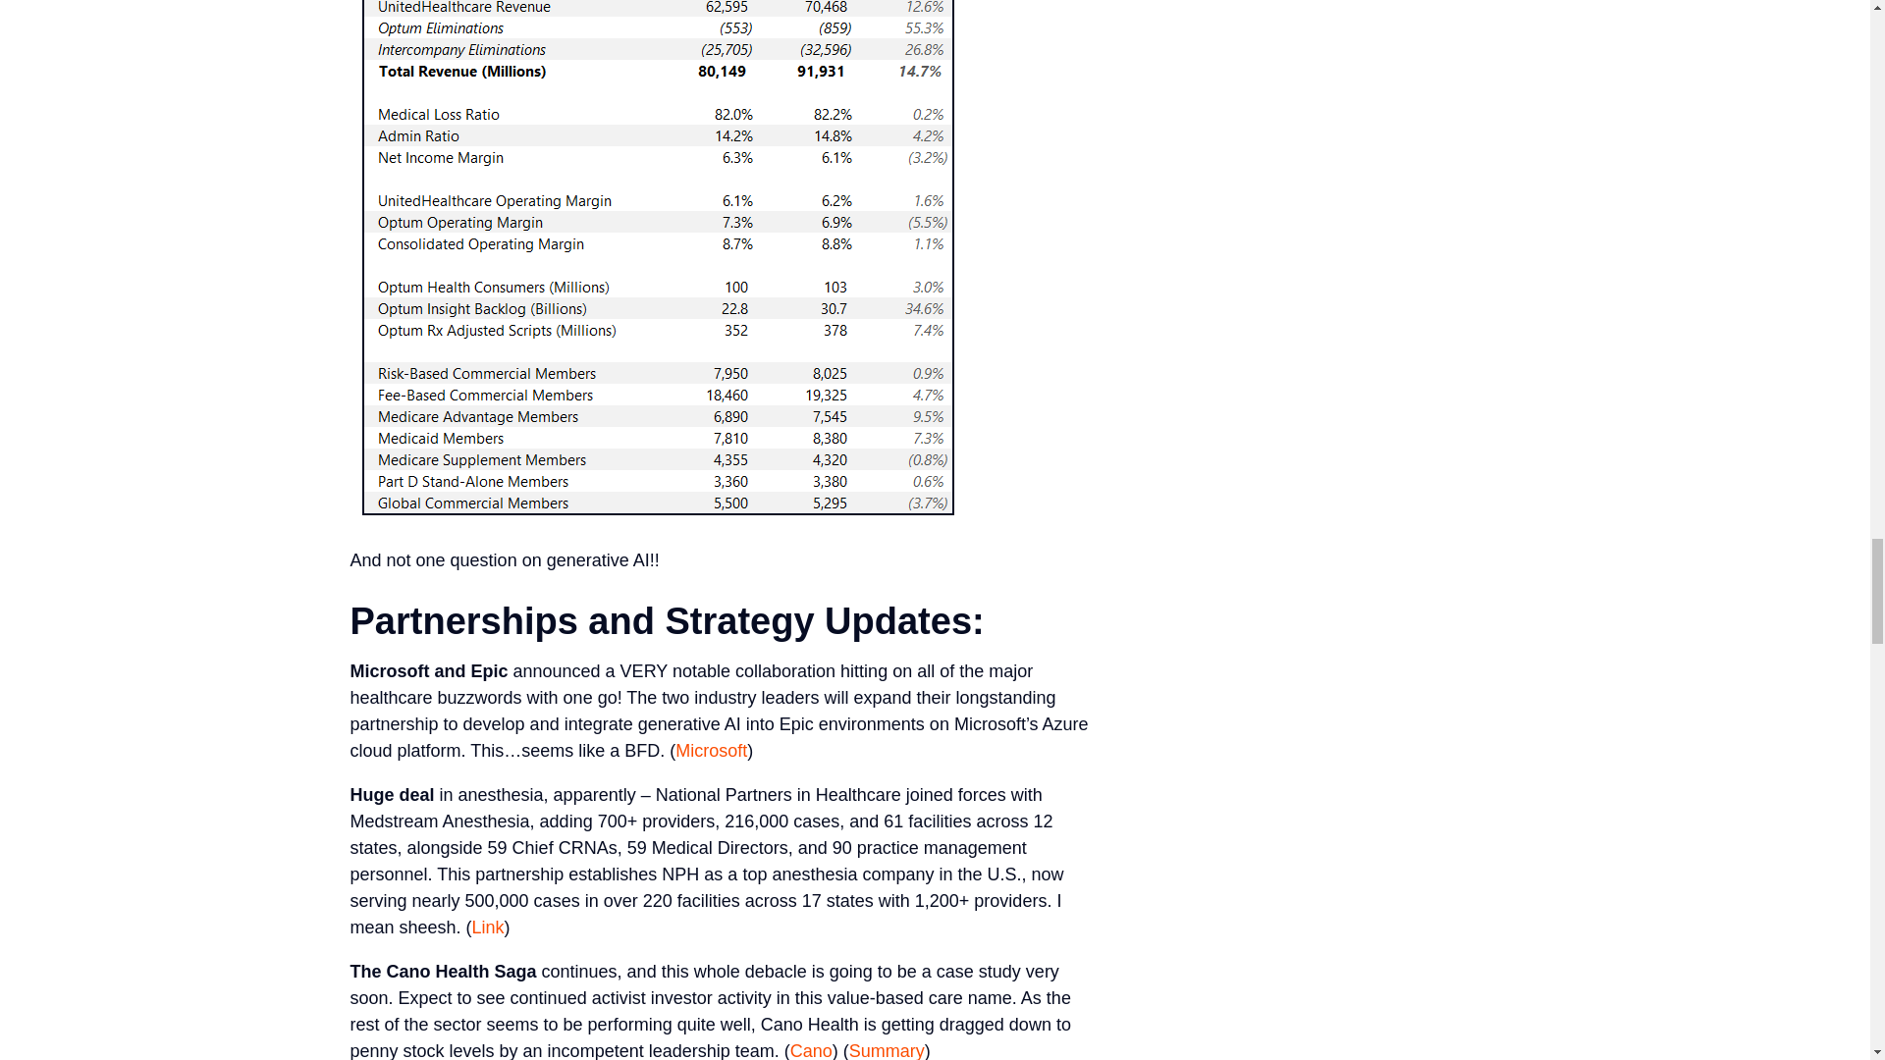 This screenshot has width=1885, height=1060. I want to click on Cano, so click(811, 1050).